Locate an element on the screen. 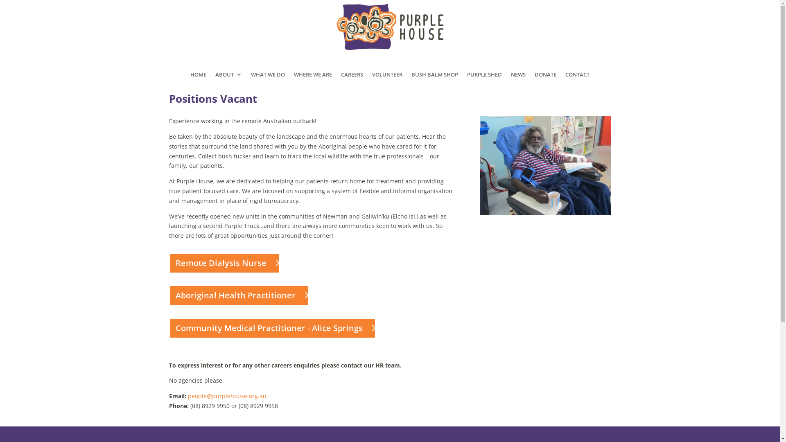 The image size is (786, 442). WHAT WE DO is located at coordinates (268, 80).